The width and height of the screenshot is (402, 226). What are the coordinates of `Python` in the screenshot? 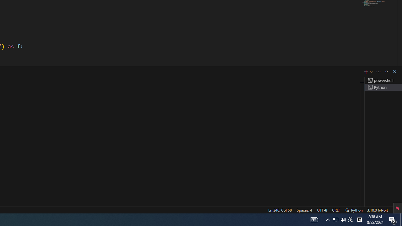 It's located at (357, 210).